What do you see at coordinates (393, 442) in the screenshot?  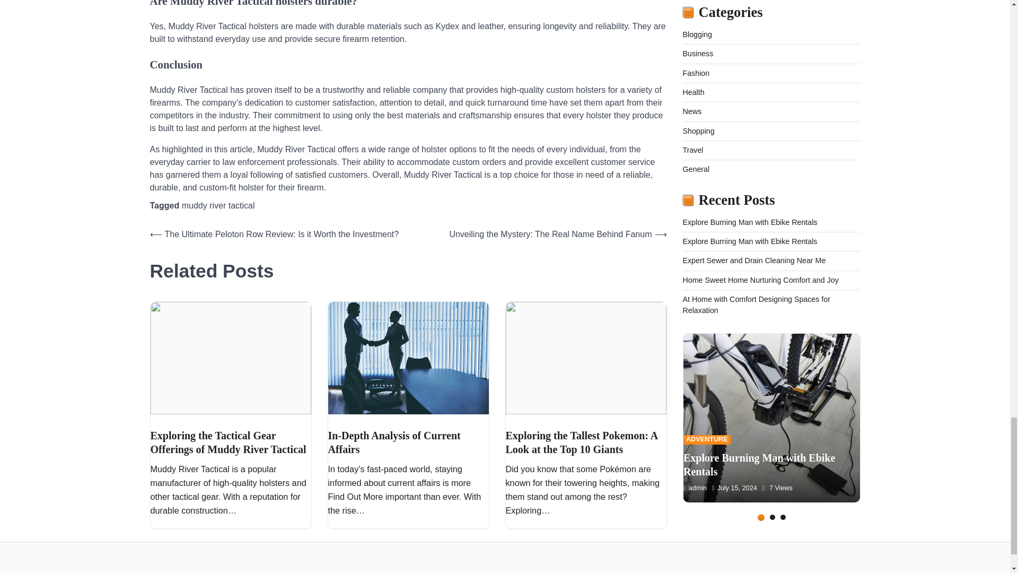 I see `In-Depth Analysis of Current Affairs` at bounding box center [393, 442].